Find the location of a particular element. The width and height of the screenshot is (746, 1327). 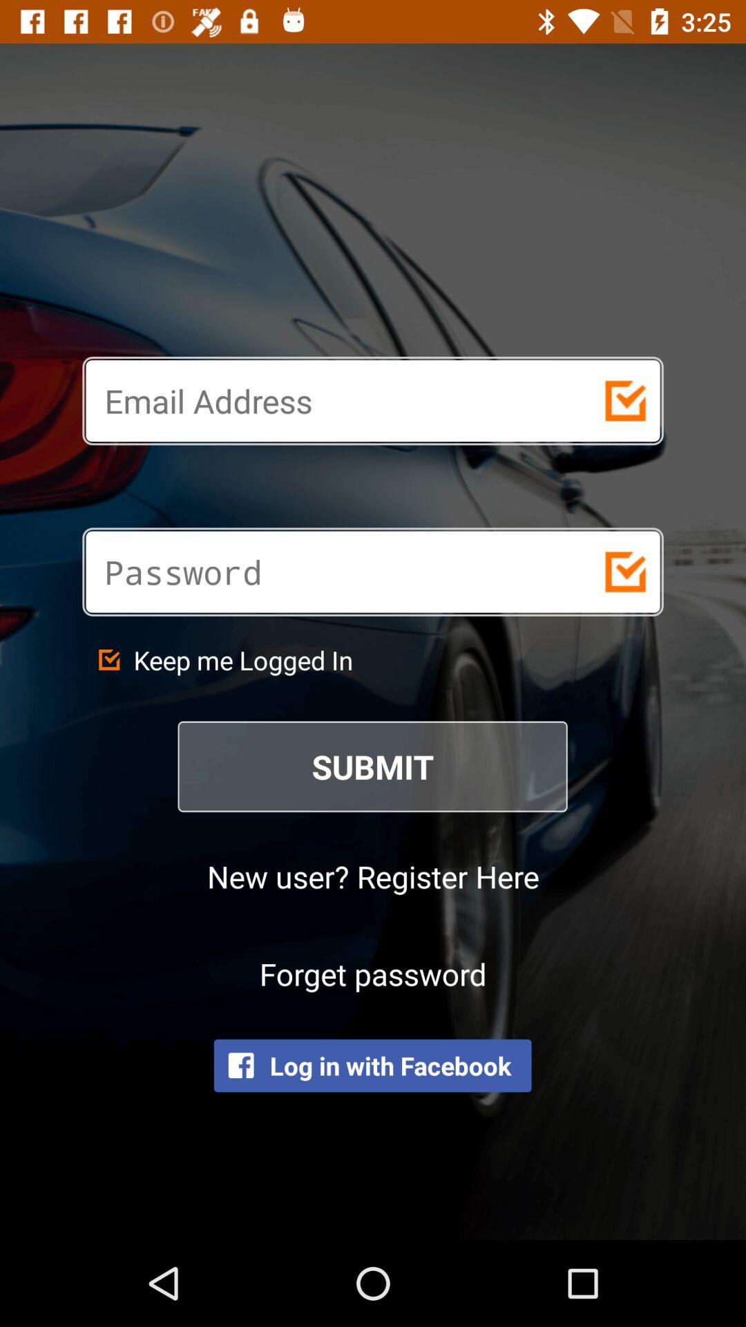

turn off icon below the keep me logged icon is located at coordinates (373, 766).